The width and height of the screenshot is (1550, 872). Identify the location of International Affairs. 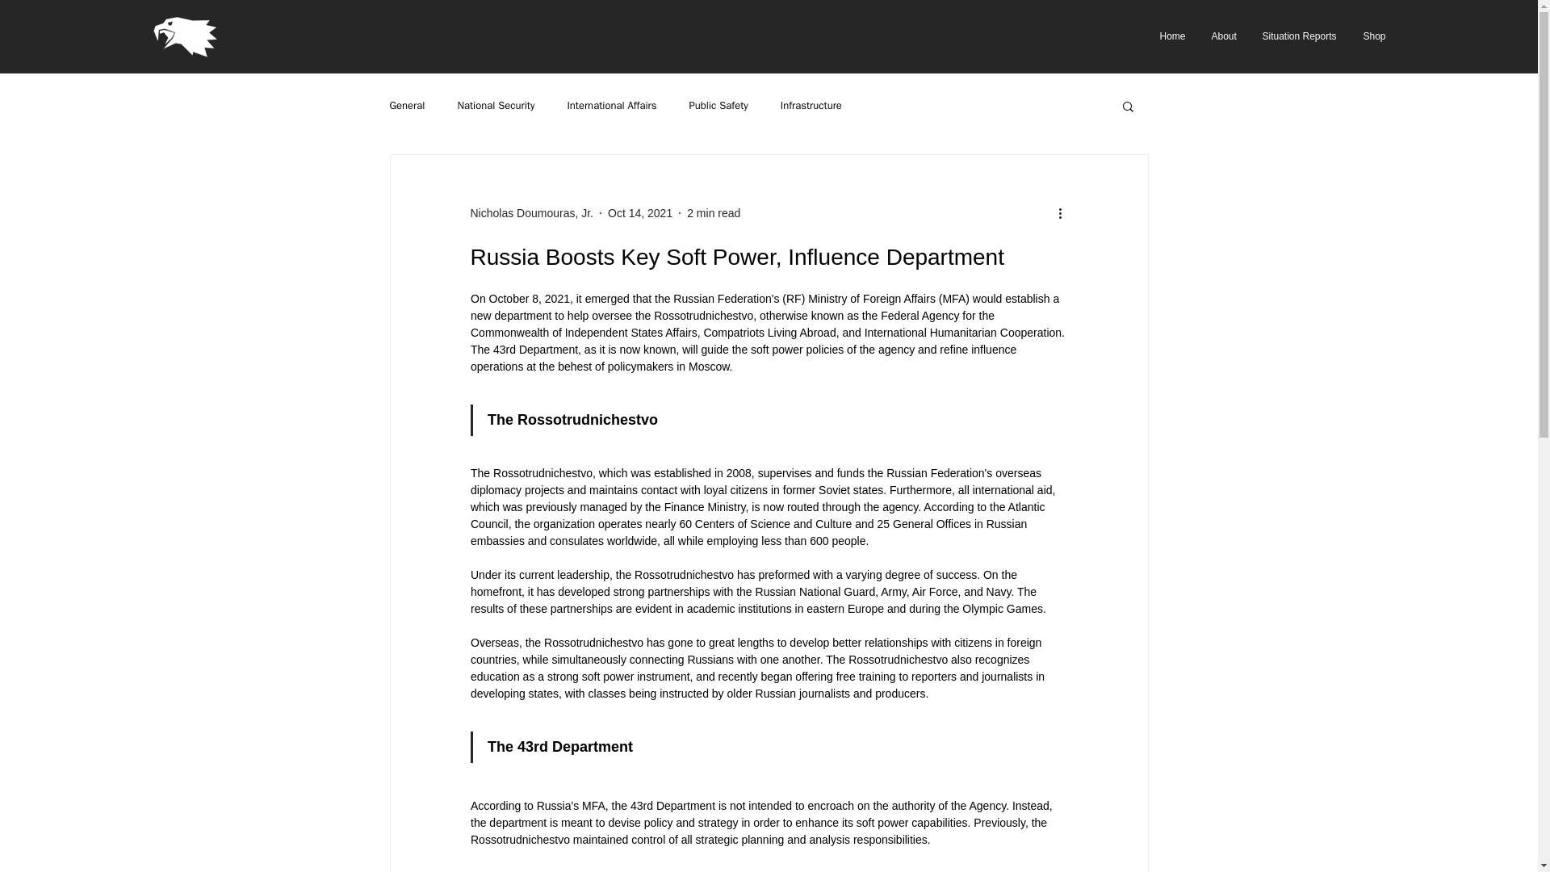
(611, 106).